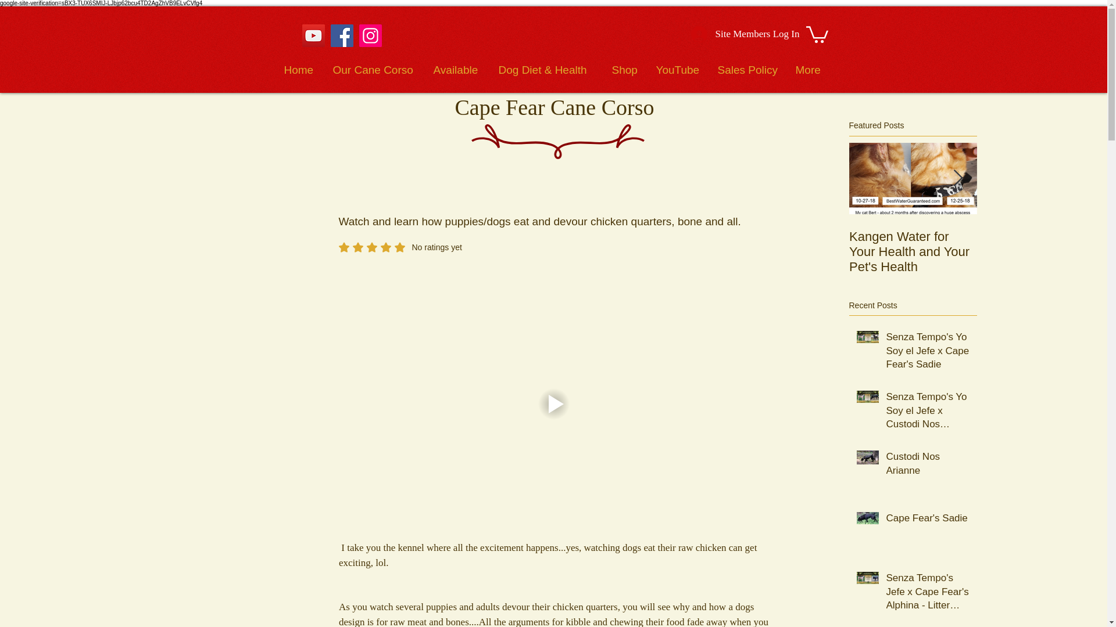 This screenshot has height=627, width=1116. I want to click on Cape Fear's Sadie, so click(928, 466).